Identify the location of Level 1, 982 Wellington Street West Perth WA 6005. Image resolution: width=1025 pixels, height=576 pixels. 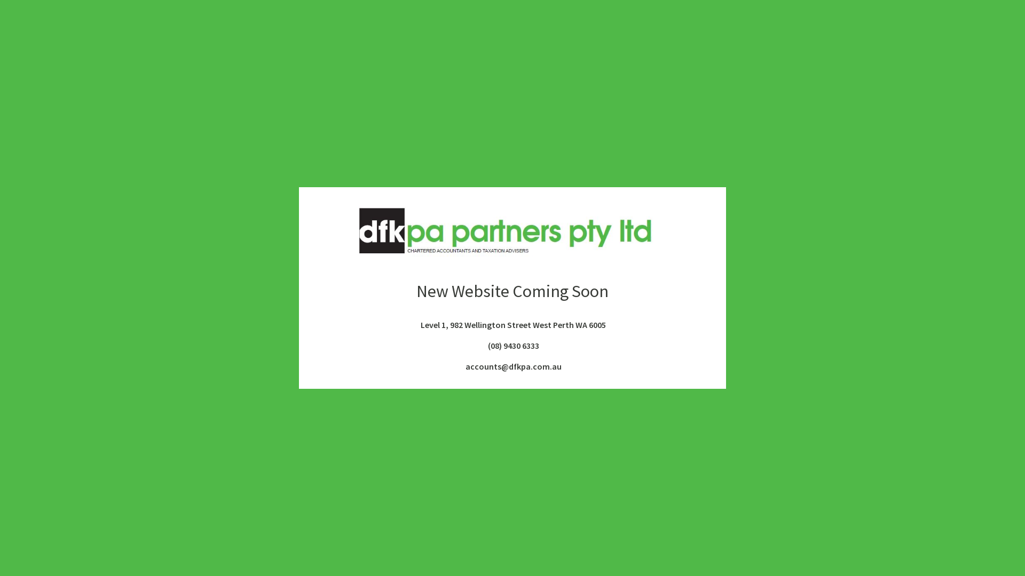
(512, 325).